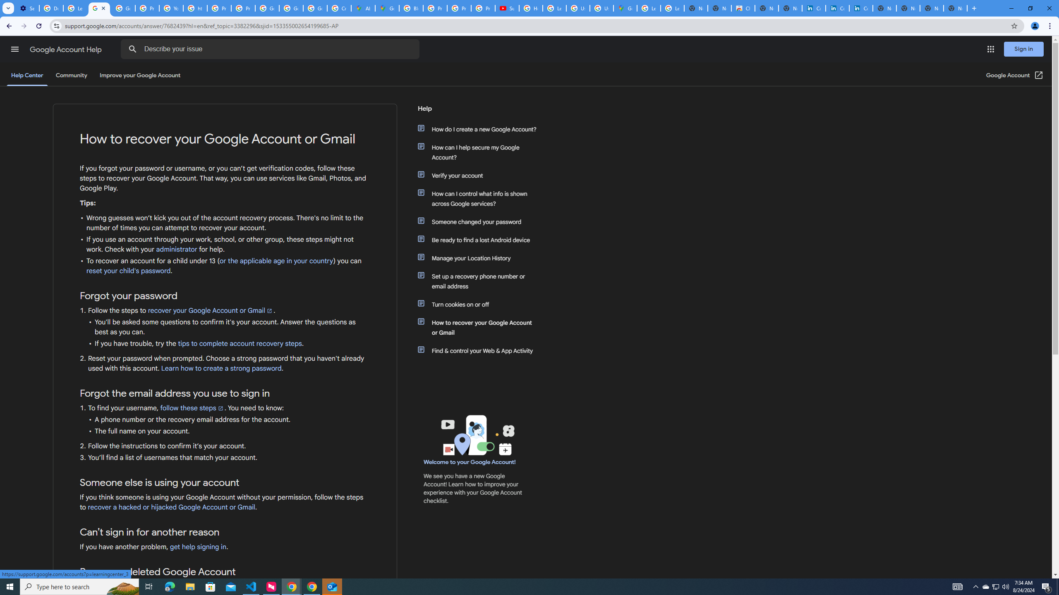 The image size is (1059, 595). What do you see at coordinates (481, 175) in the screenshot?
I see `Verify your account` at bounding box center [481, 175].